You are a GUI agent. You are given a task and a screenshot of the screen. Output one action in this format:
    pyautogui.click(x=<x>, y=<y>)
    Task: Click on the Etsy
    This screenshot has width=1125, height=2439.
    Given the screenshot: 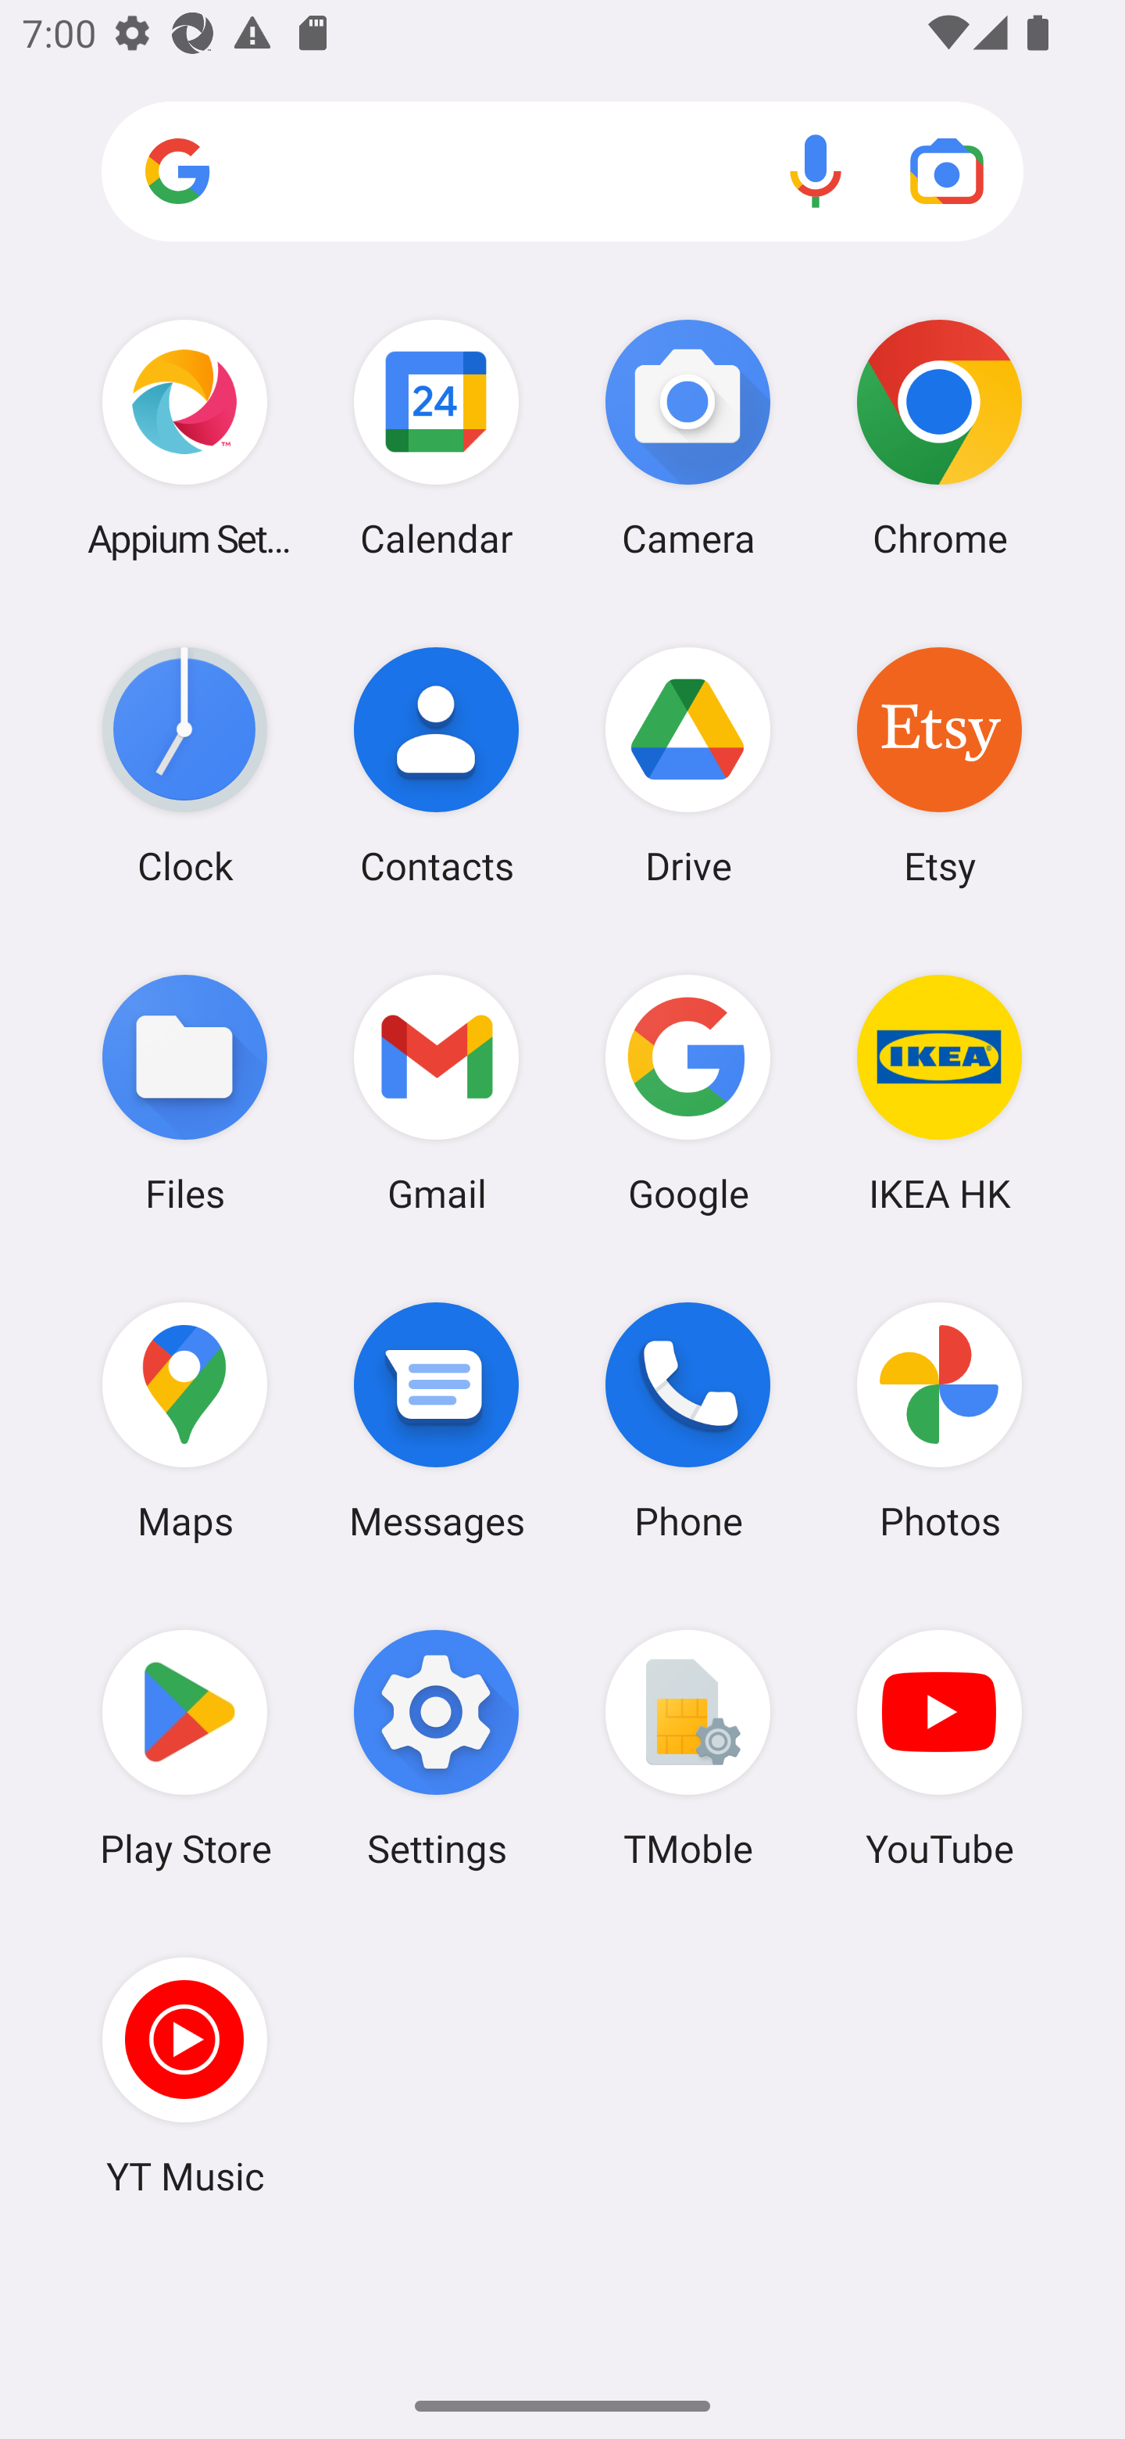 What is the action you would take?
    pyautogui.click(x=939, y=765)
    